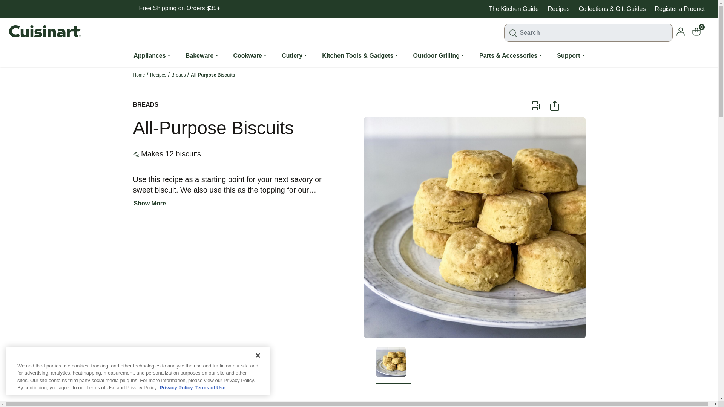  What do you see at coordinates (700, 31) in the screenshot?
I see `Cart 0 Items` at bounding box center [700, 31].